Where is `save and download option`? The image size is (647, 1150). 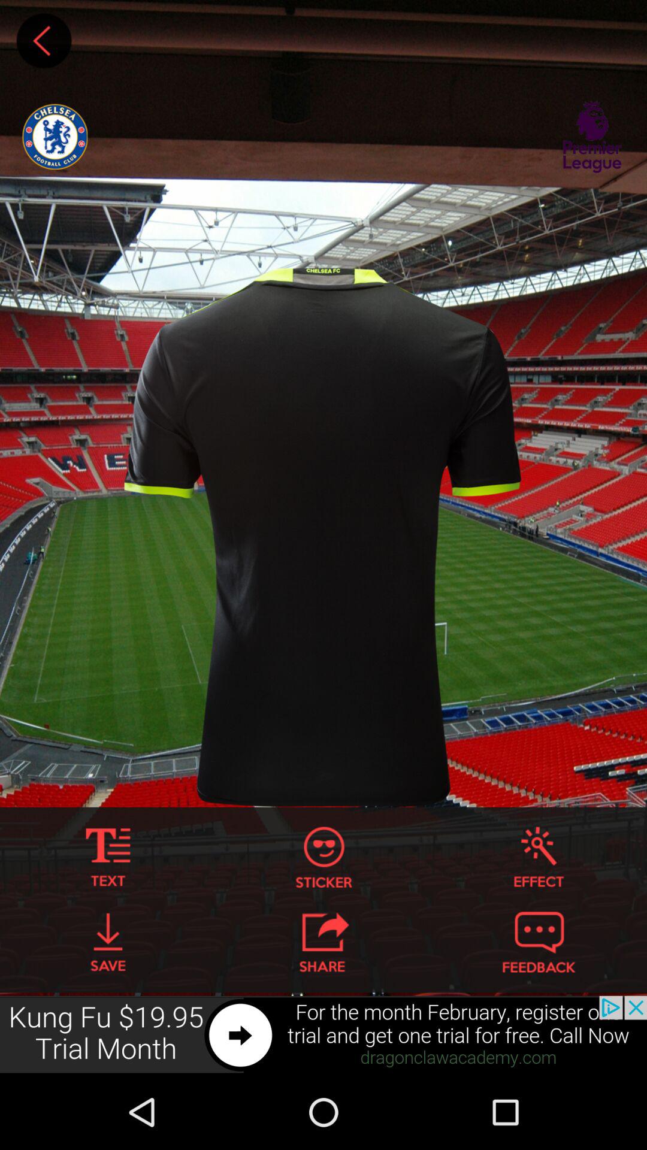 save and download option is located at coordinates (108, 942).